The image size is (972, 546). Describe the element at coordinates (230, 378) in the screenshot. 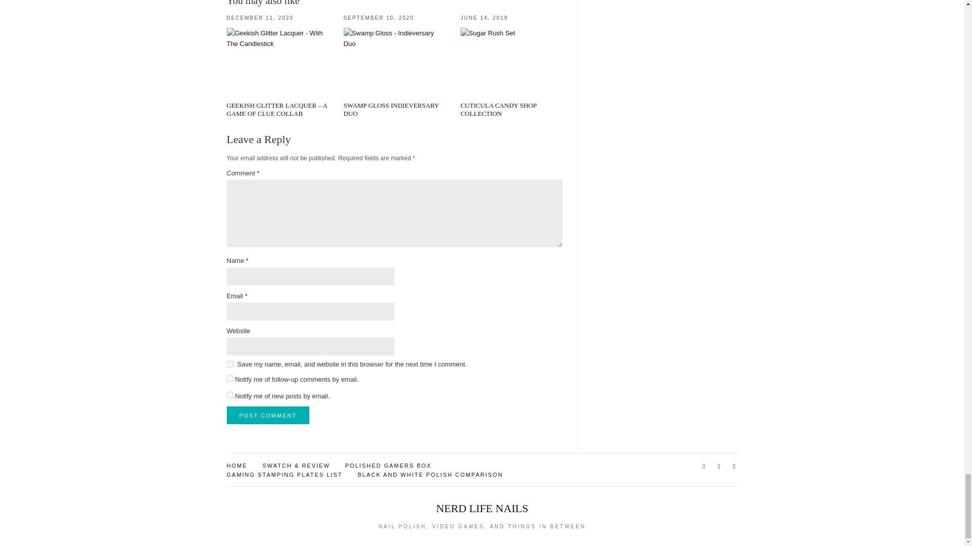

I see `subscribe` at that location.